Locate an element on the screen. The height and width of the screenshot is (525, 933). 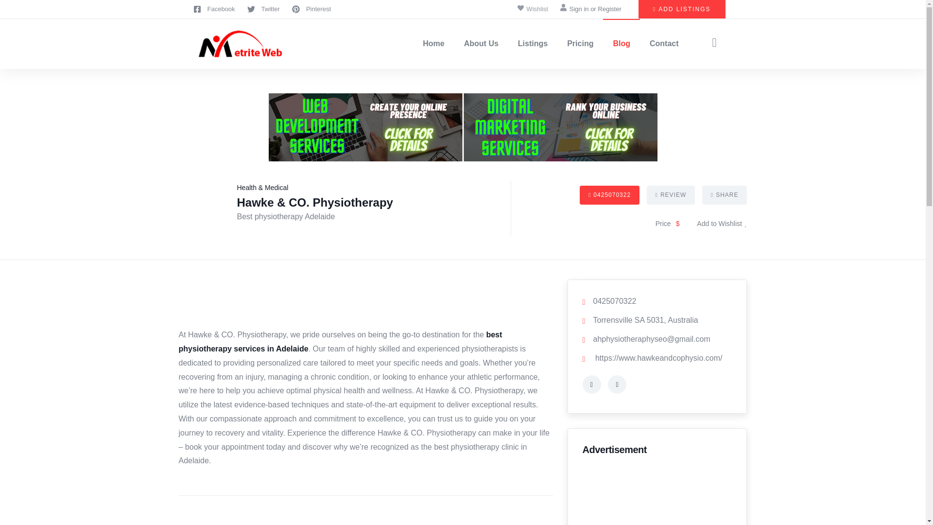
Wishlist is located at coordinates (722, 224).